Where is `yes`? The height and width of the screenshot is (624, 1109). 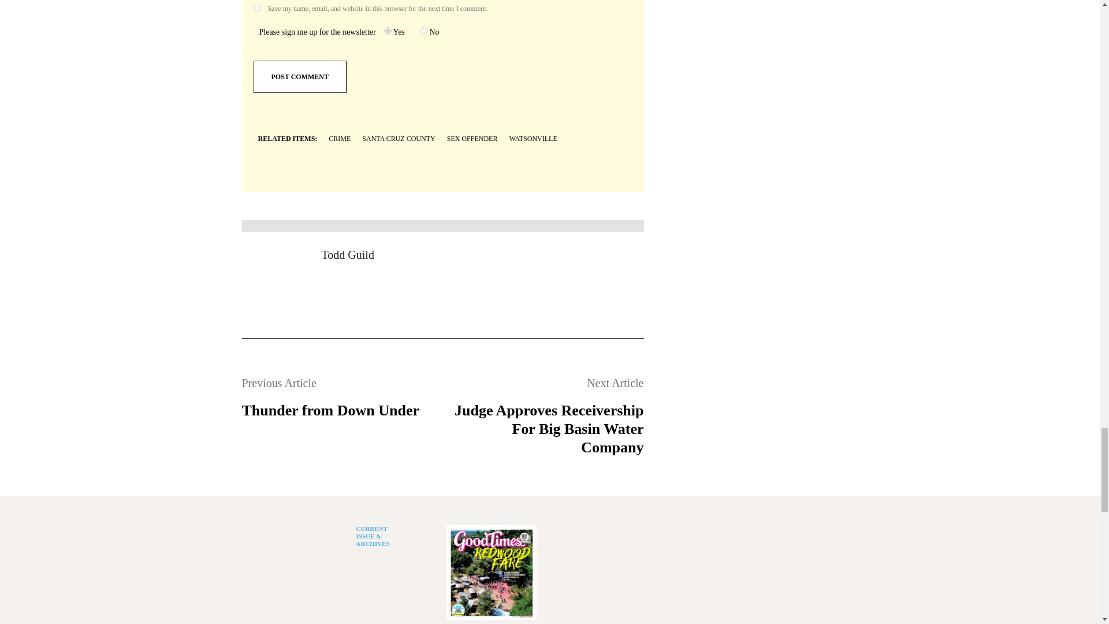 yes is located at coordinates (256, 8).